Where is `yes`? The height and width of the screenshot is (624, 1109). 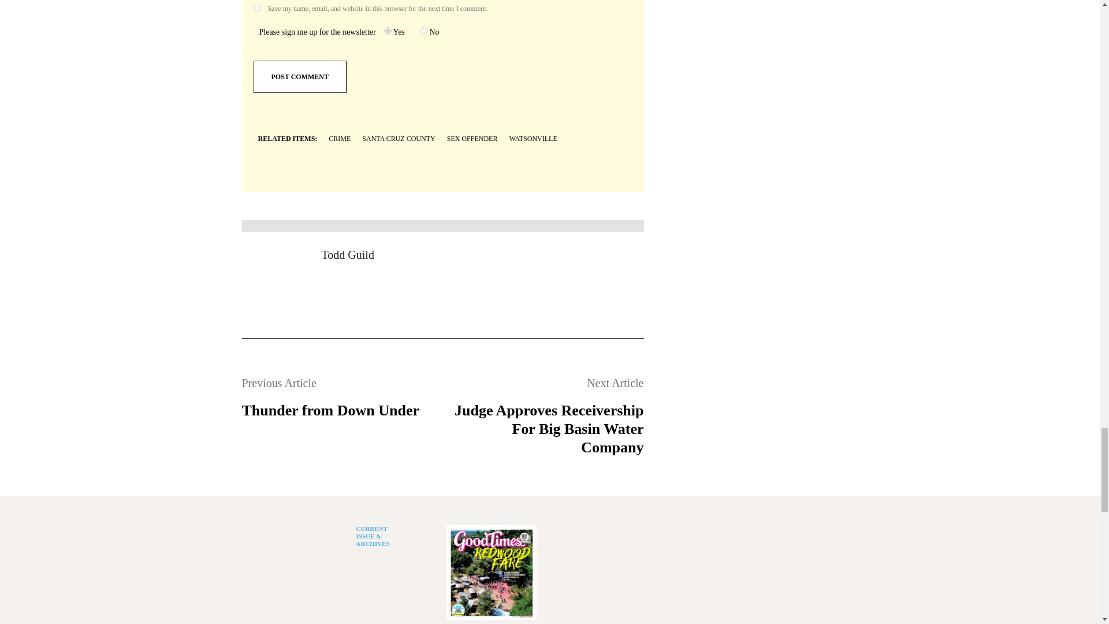 yes is located at coordinates (256, 8).